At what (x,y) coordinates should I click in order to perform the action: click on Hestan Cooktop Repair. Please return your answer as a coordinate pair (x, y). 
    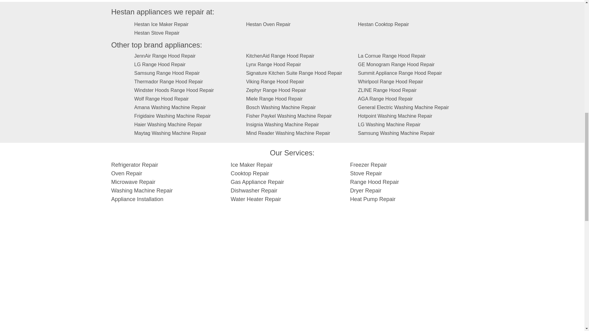
    Looking at the image, I should click on (383, 24).